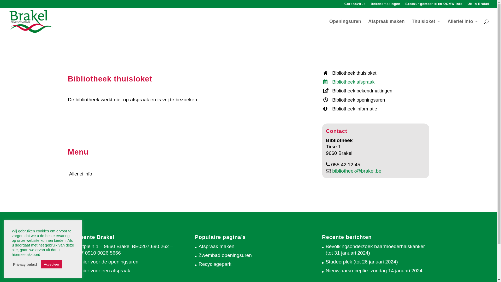 The width and height of the screenshot is (501, 282). I want to click on Allerlei info, so click(185, 174).